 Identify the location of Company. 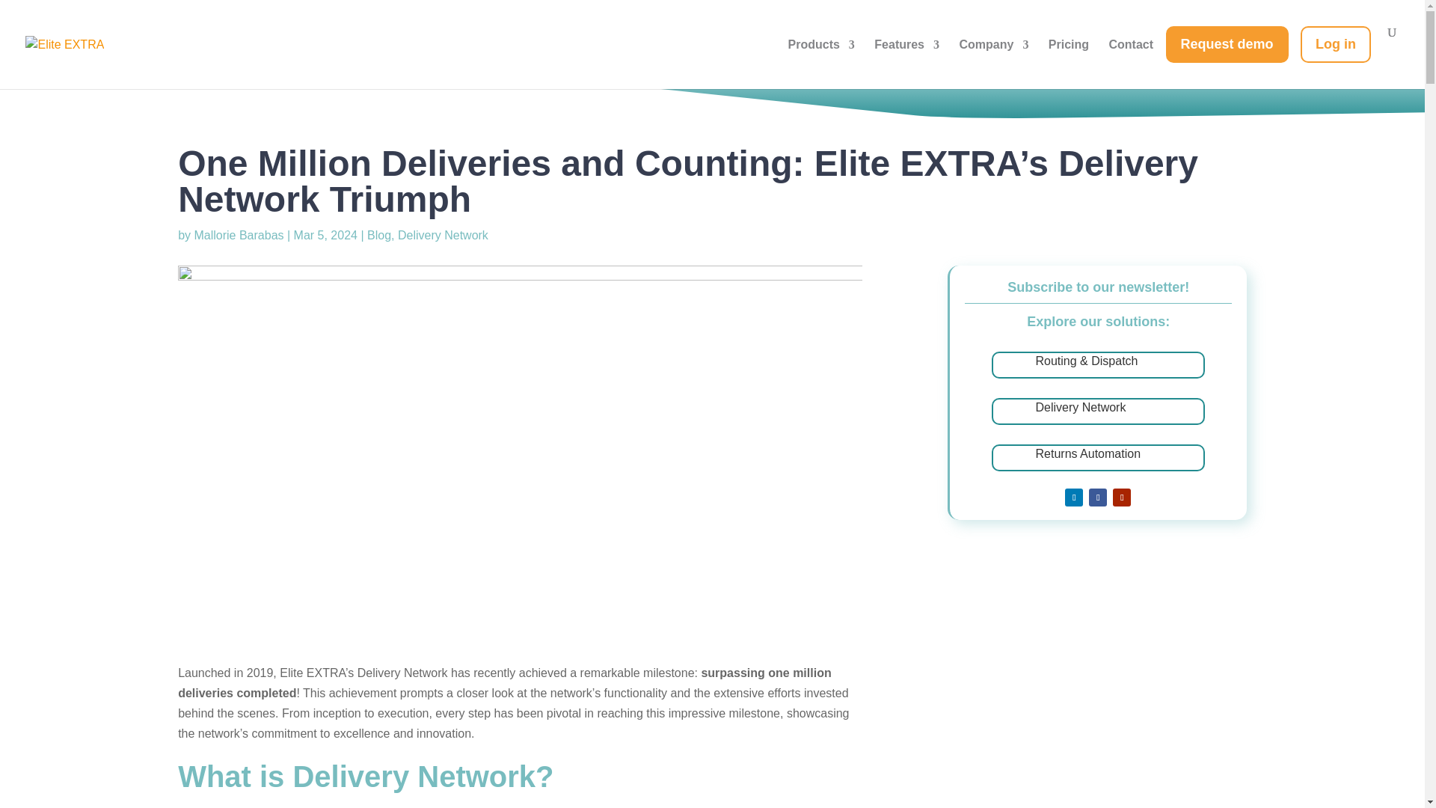
(993, 57).